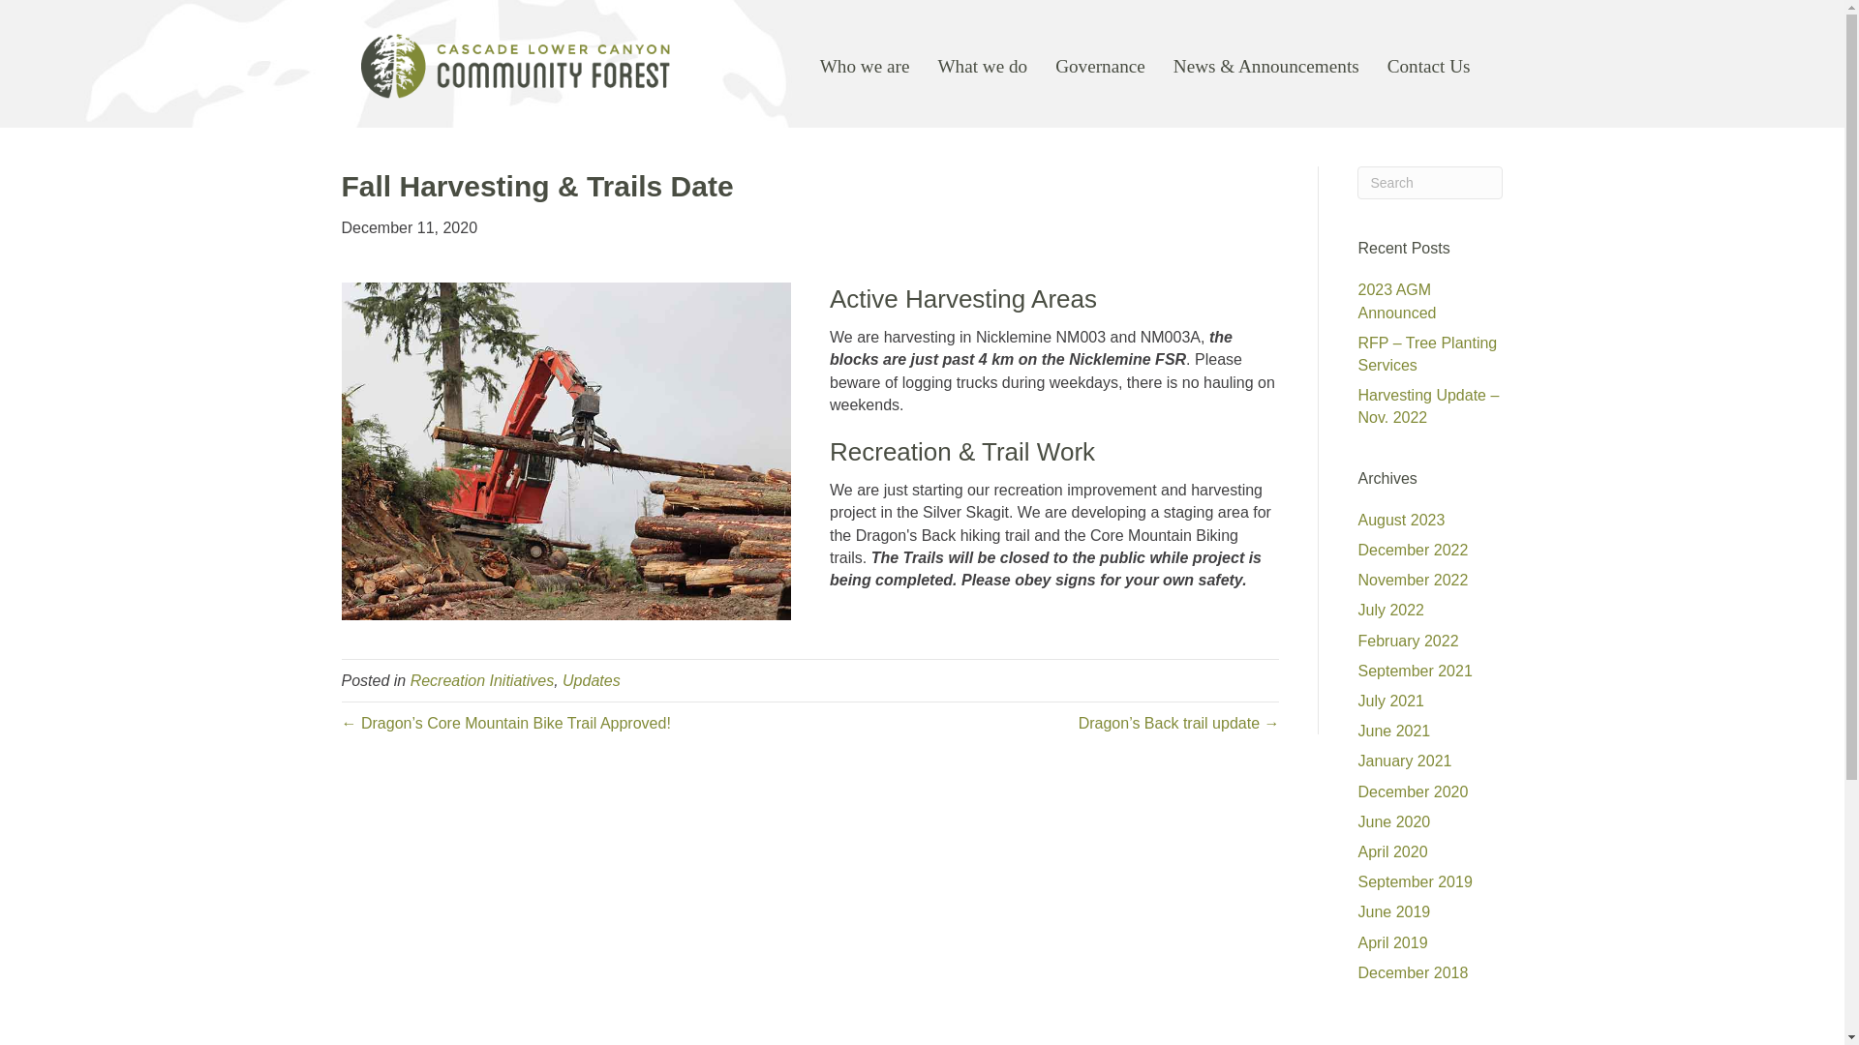 The image size is (1859, 1045). I want to click on June 2020, so click(1392, 821).